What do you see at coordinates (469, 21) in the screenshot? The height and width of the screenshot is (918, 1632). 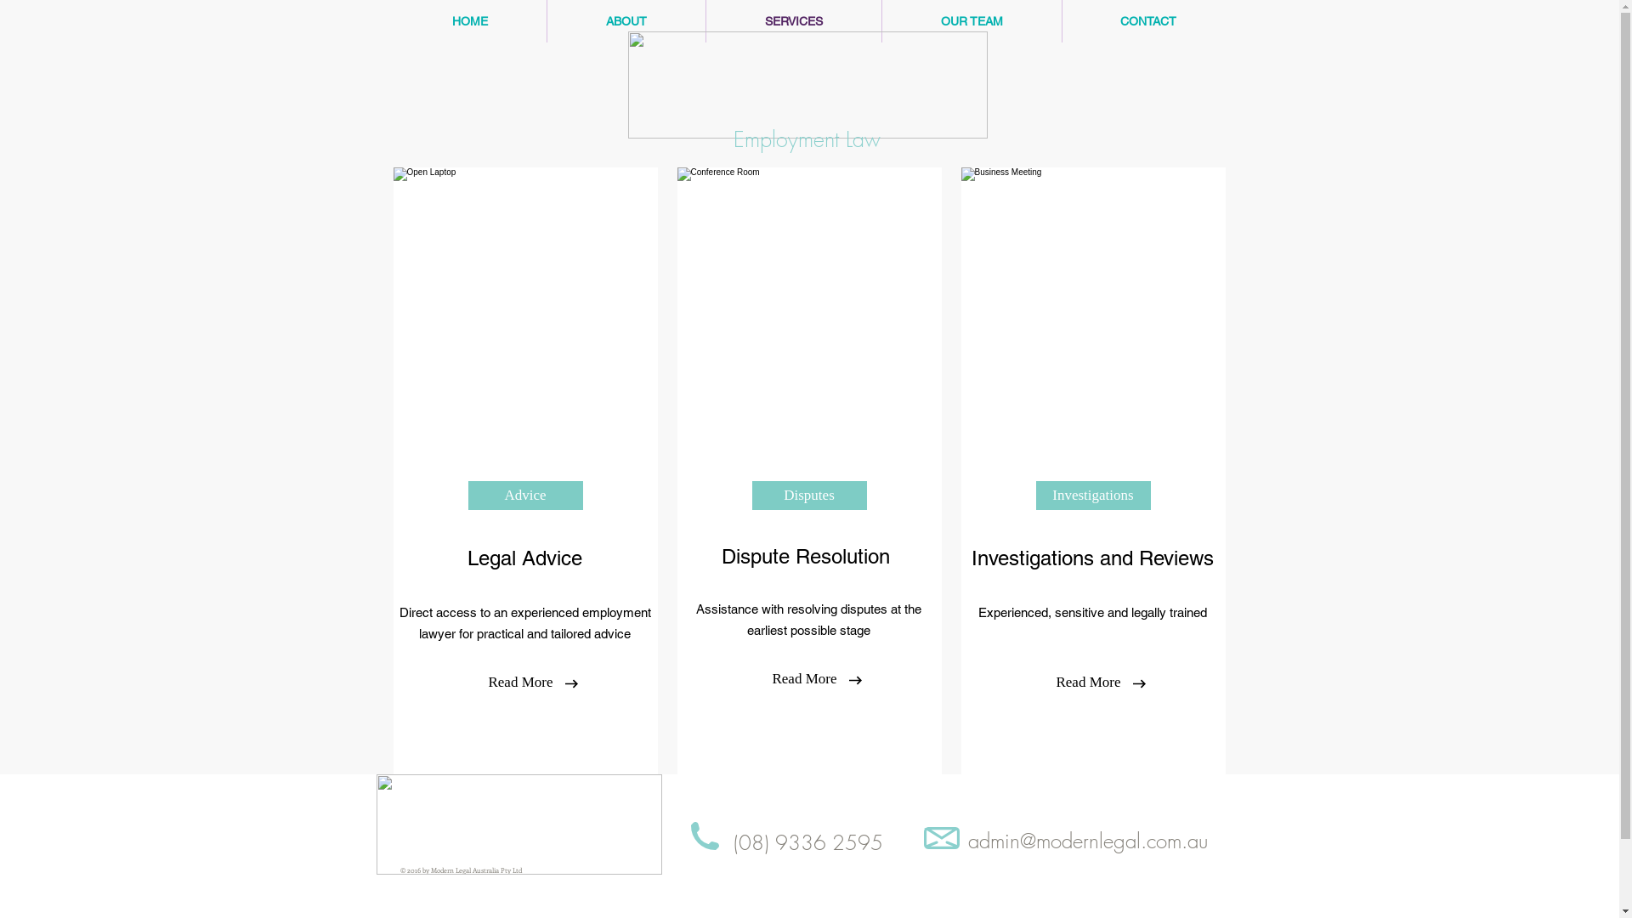 I see `HOME` at bounding box center [469, 21].